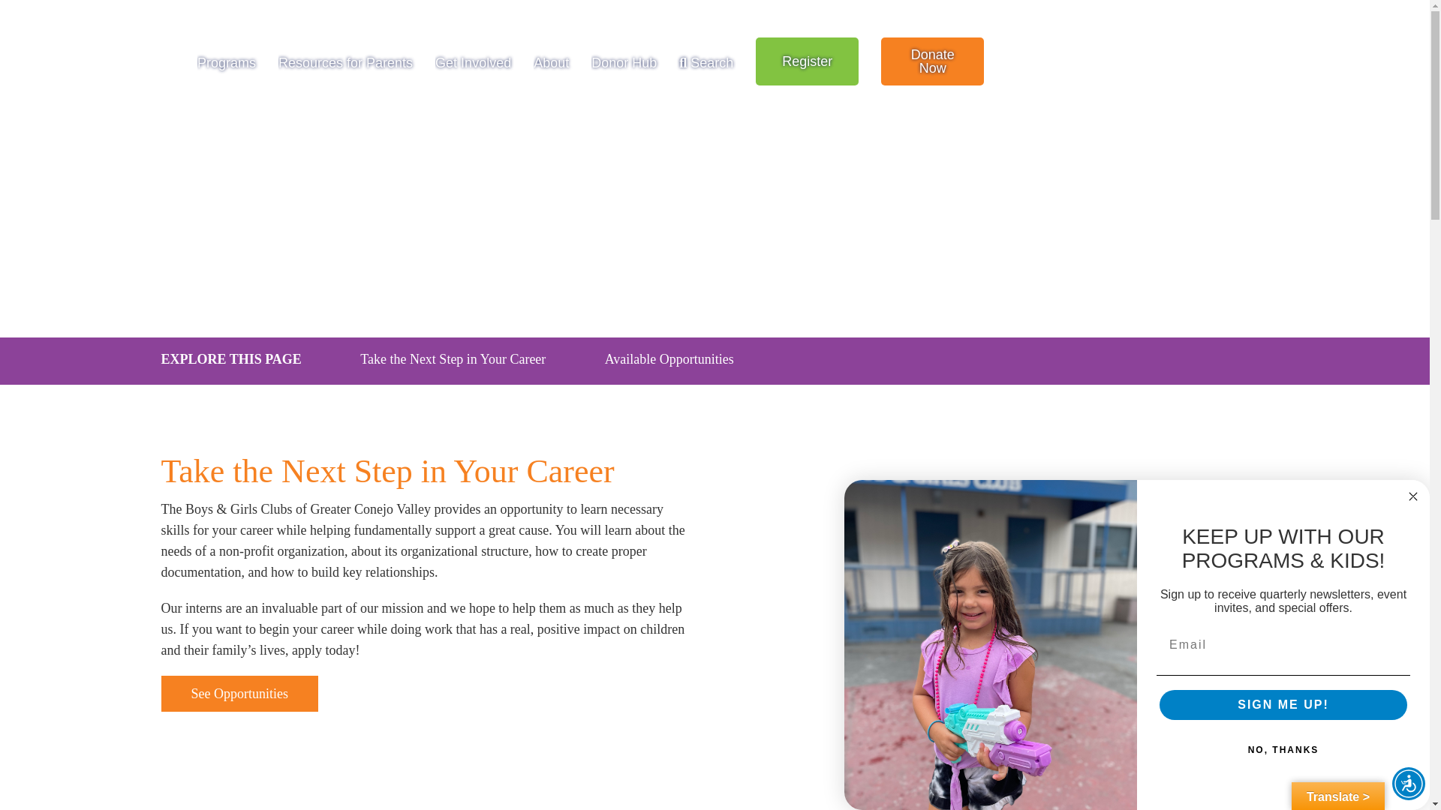 This screenshot has height=810, width=1441. I want to click on Search, so click(705, 61).